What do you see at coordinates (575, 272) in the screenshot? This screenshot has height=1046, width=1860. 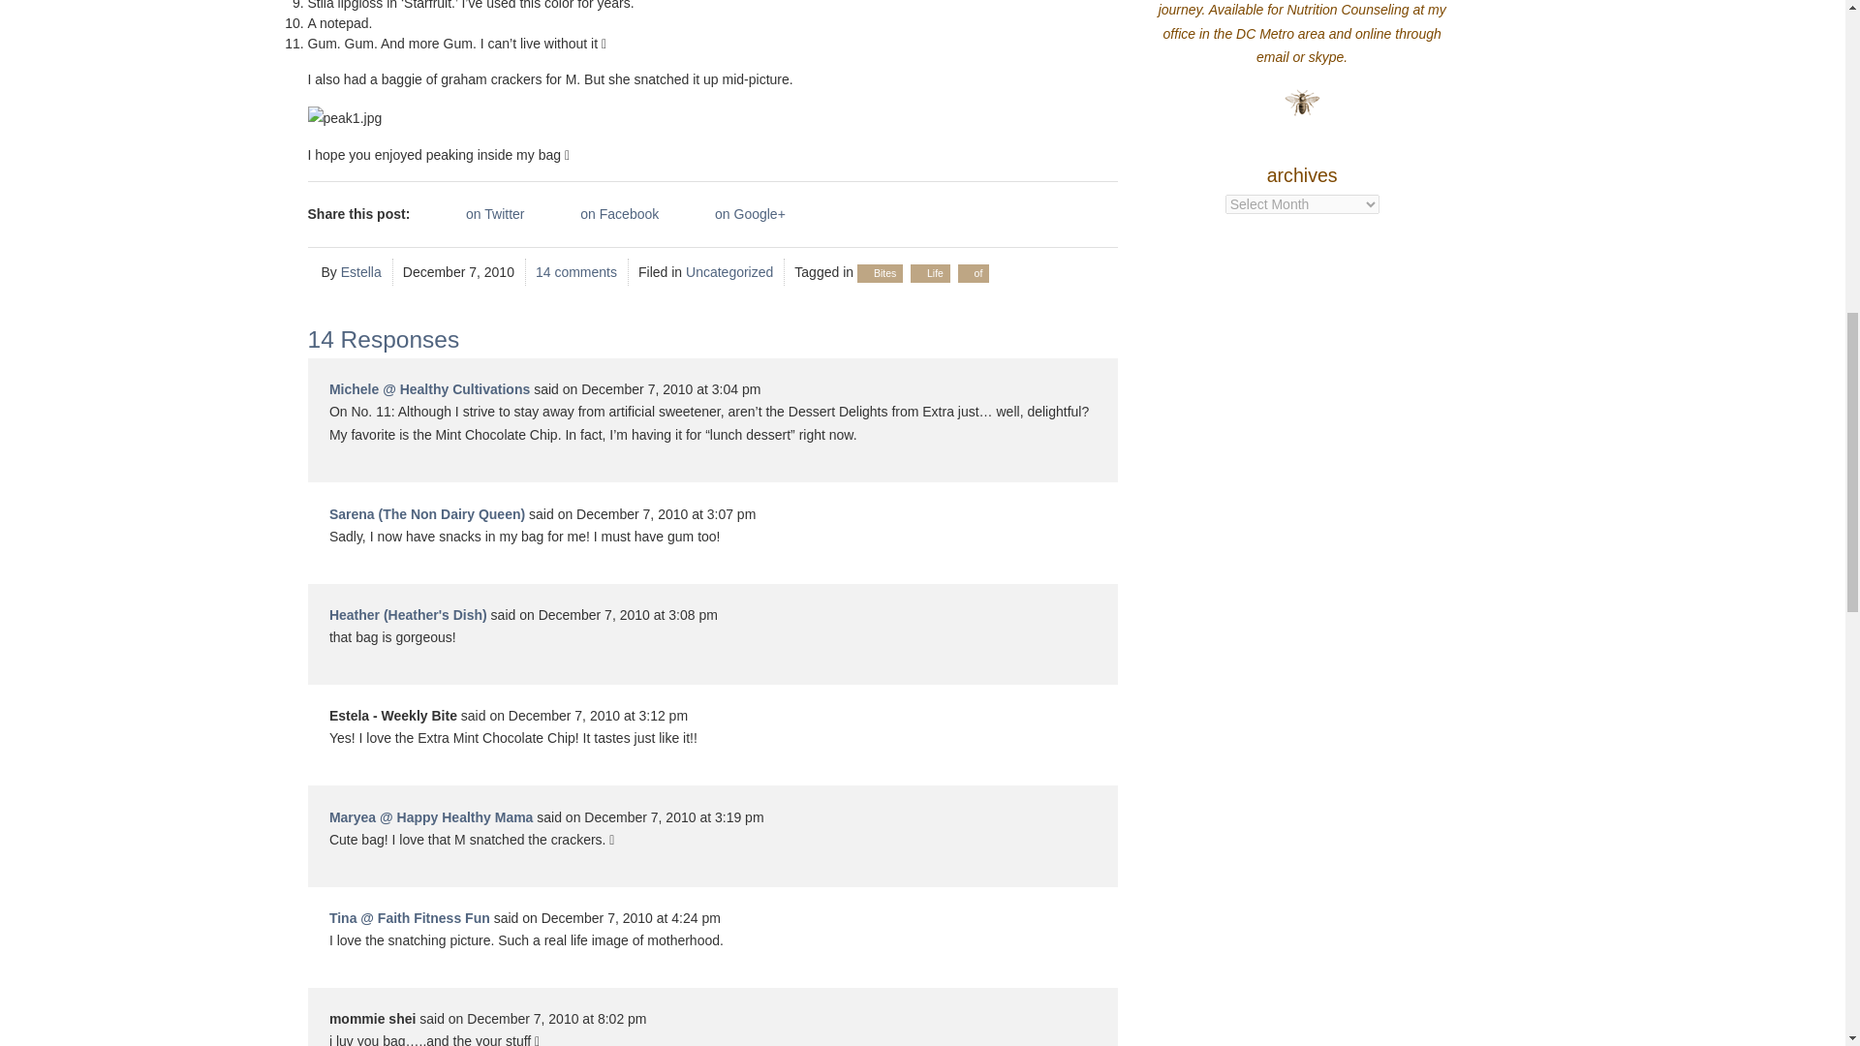 I see `14 comments` at bounding box center [575, 272].